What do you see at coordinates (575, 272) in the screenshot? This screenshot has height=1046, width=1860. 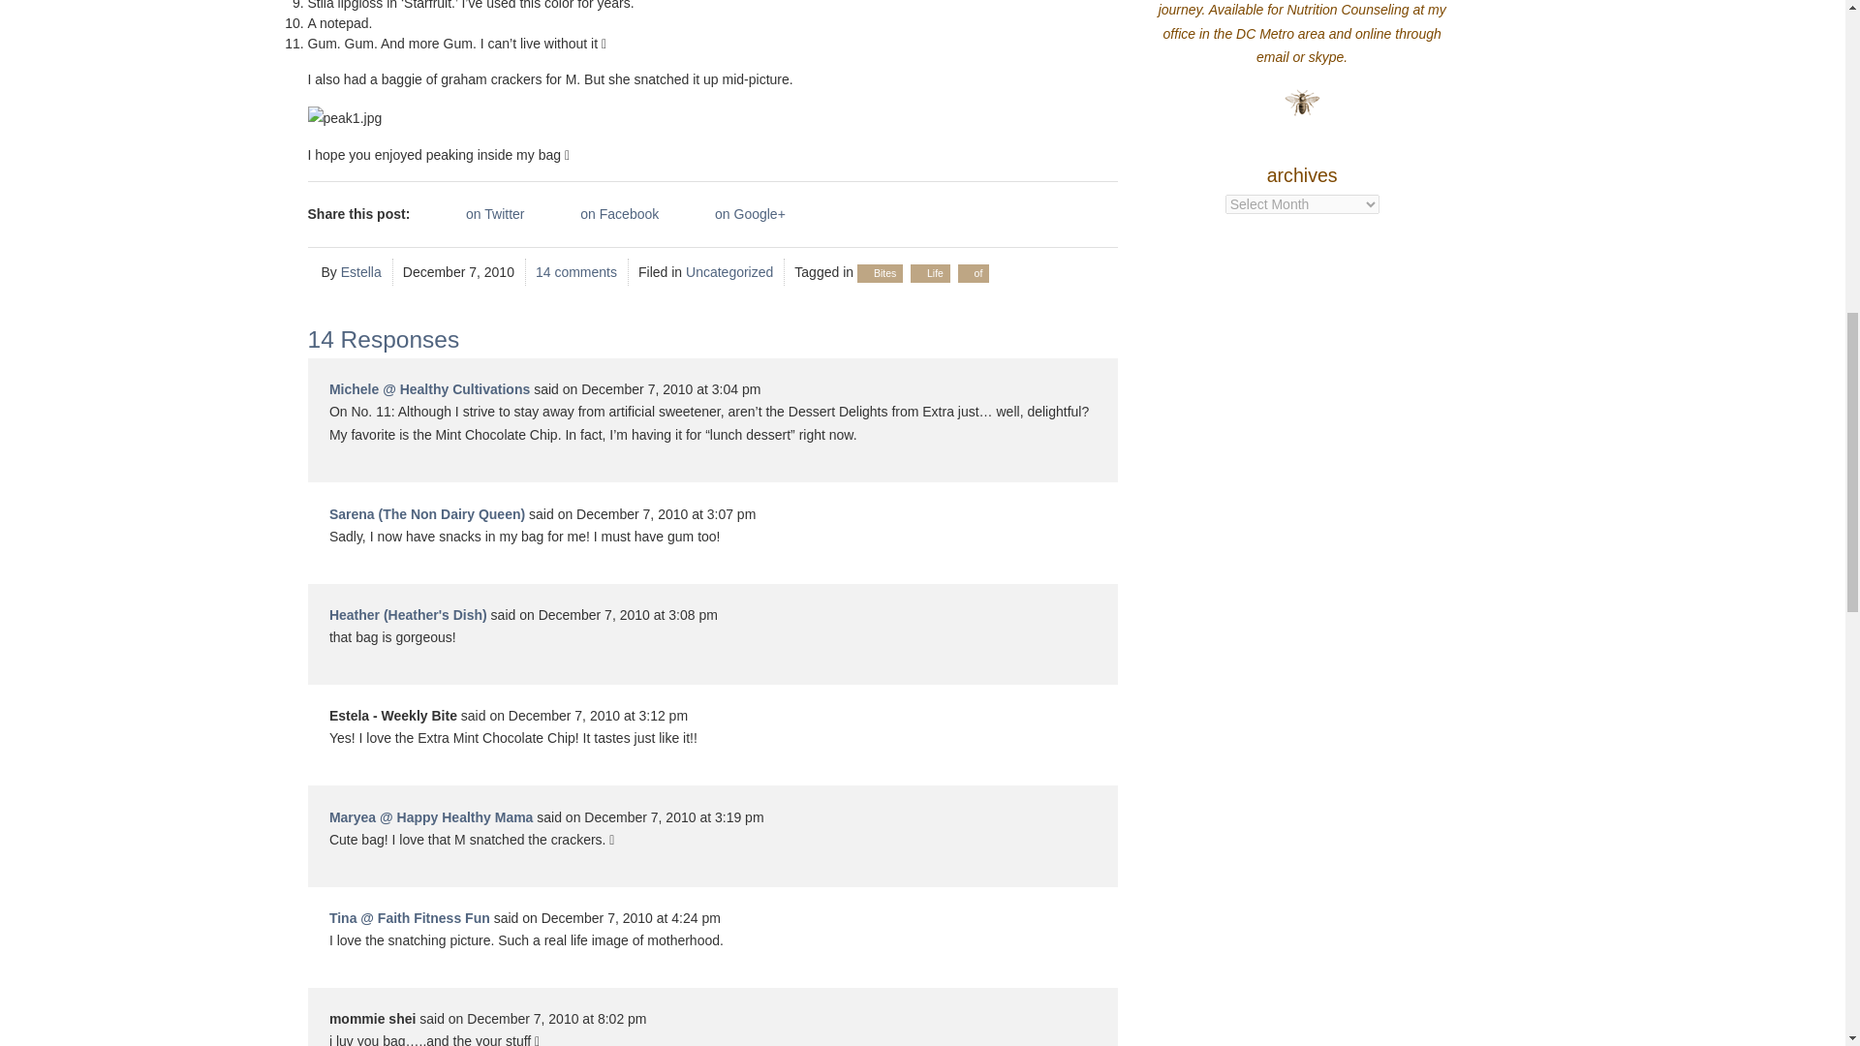 I see `14 comments` at bounding box center [575, 272].